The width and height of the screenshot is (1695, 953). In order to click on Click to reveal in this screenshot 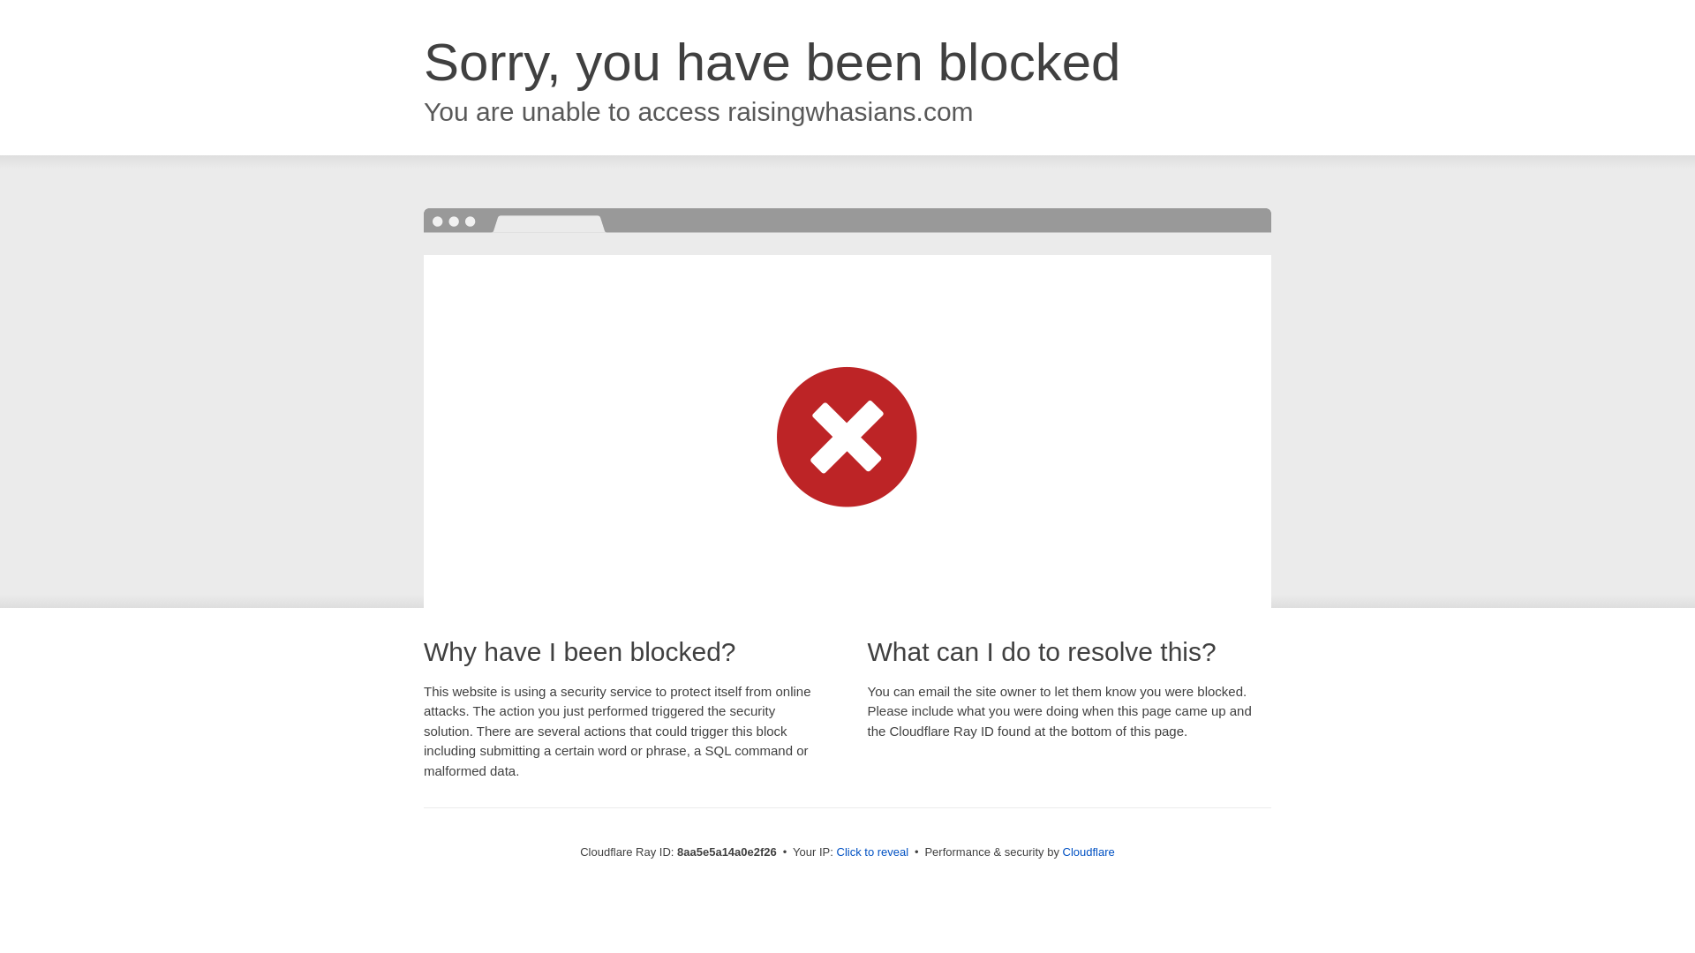, I will do `click(872, 852)`.